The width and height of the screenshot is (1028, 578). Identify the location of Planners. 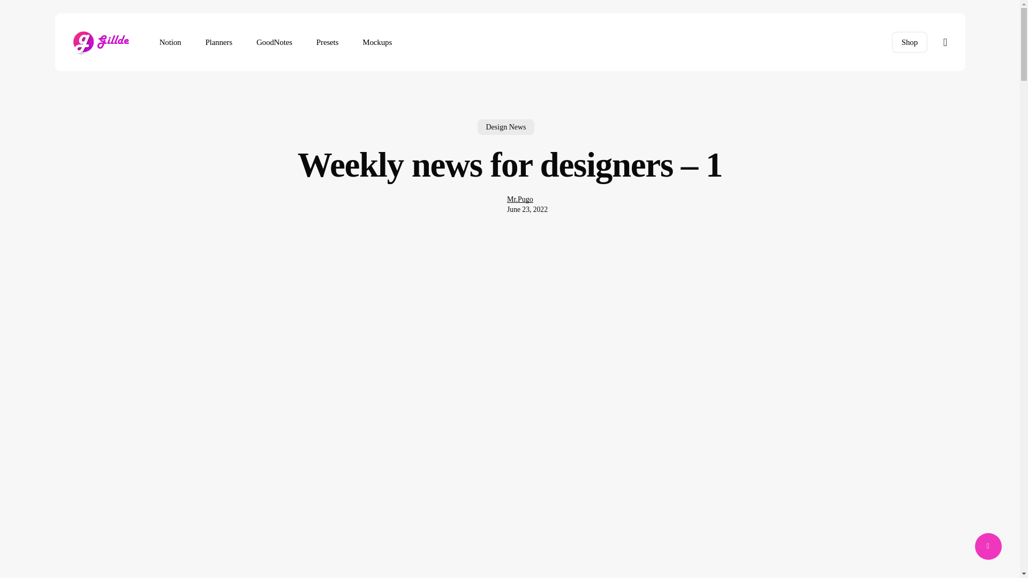
(218, 42).